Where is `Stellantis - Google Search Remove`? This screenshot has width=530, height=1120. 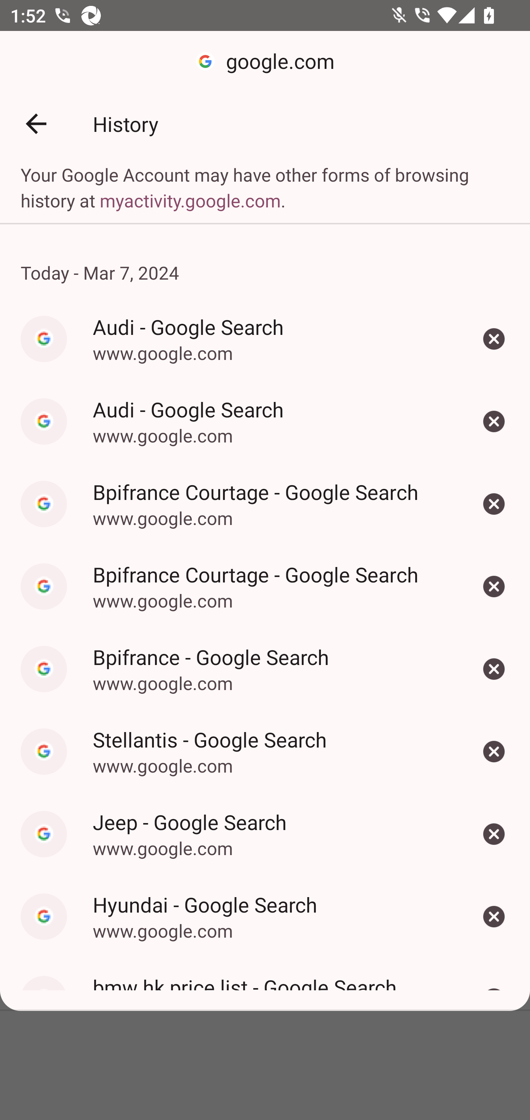 Stellantis - Google Search Remove is located at coordinates (494, 752).